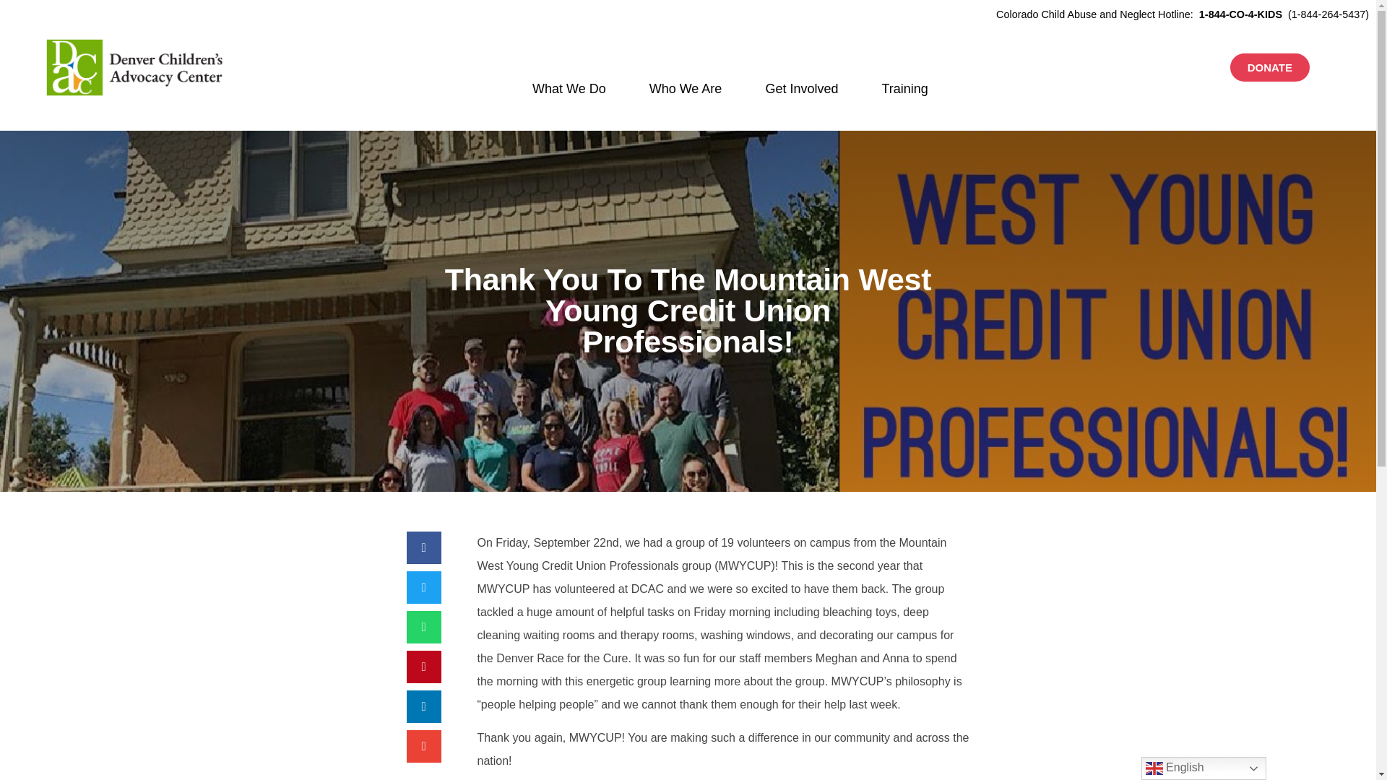 This screenshot has height=780, width=1387. Describe the element at coordinates (569, 88) in the screenshot. I see `What We Do` at that location.